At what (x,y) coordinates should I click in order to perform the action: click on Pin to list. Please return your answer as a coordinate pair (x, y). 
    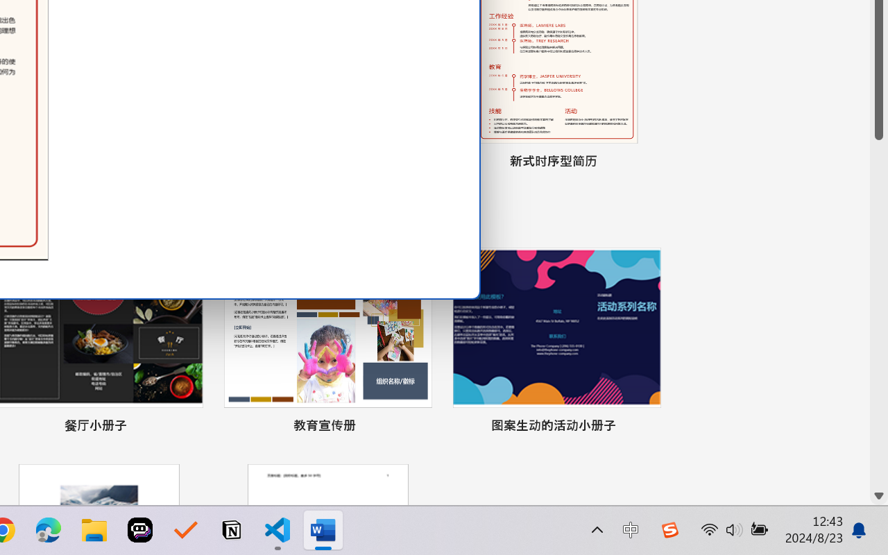
    Looking at the image, I should click on (648, 427).